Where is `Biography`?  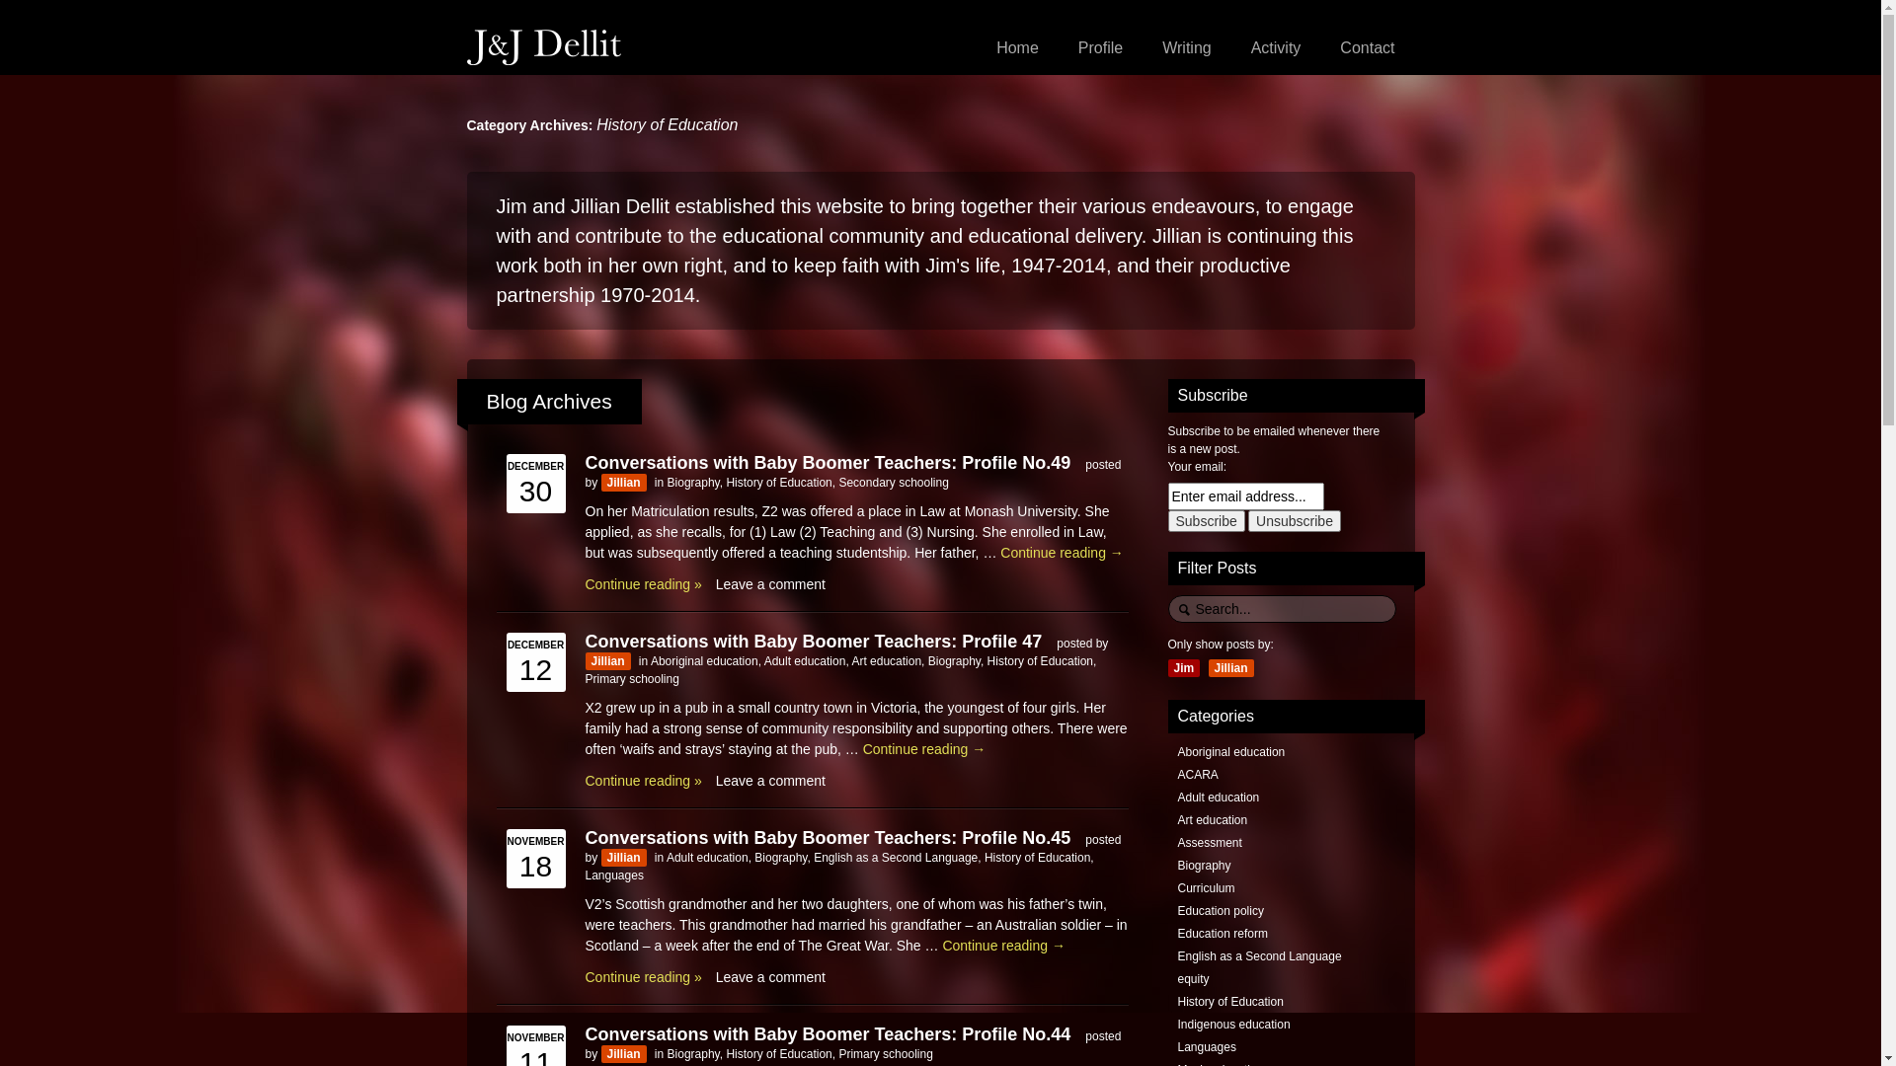 Biography is located at coordinates (954, 660).